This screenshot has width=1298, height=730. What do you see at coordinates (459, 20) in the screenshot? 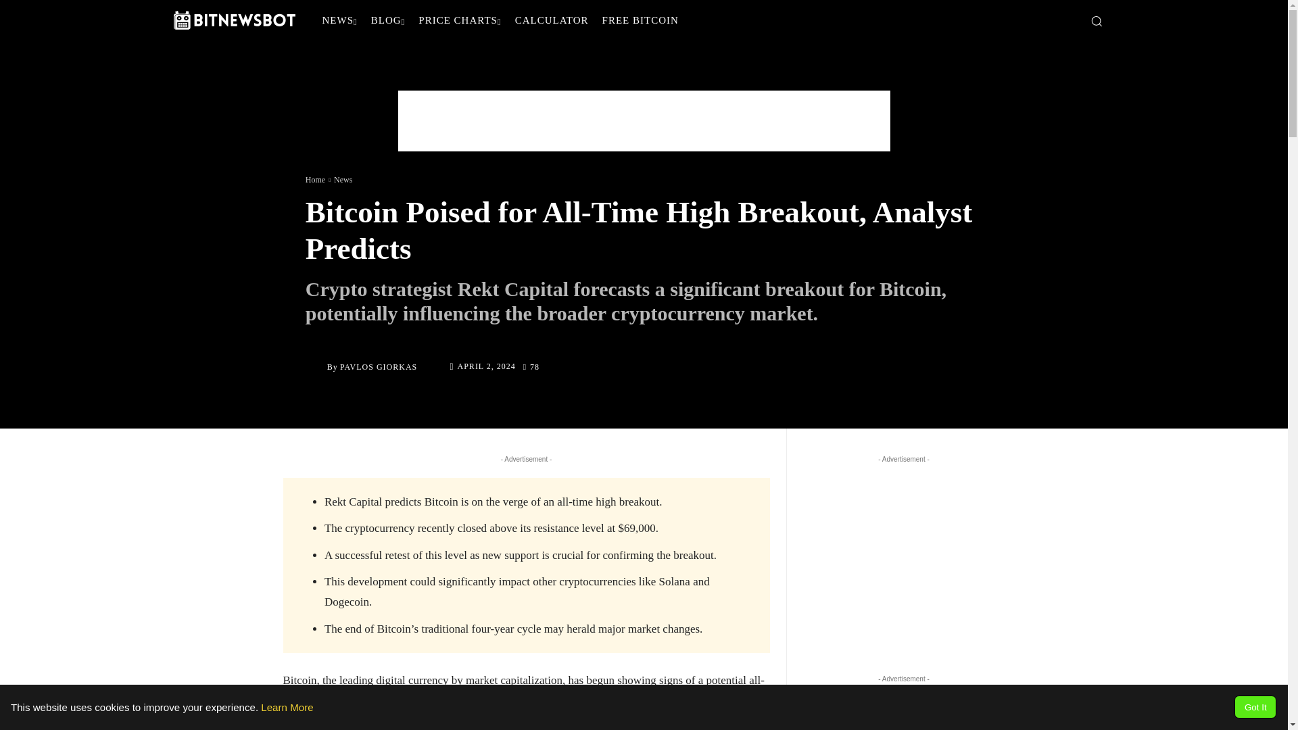
I see `PRICE CHARTS` at bounding box center [459, 20].